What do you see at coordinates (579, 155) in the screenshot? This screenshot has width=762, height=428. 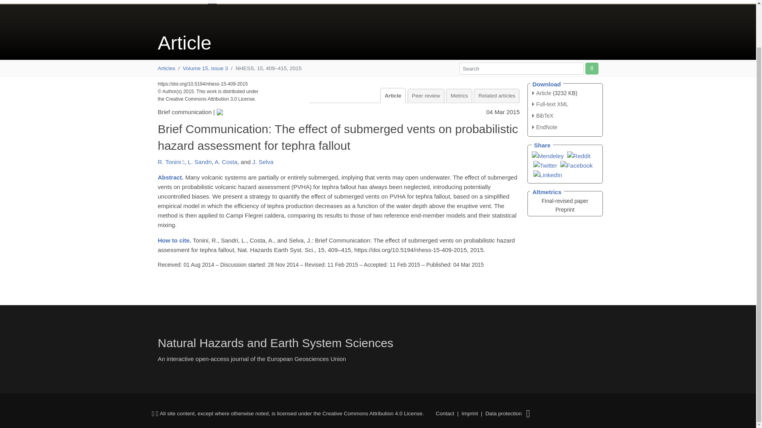 I see `Reddit` at bounding box center [579, 155].